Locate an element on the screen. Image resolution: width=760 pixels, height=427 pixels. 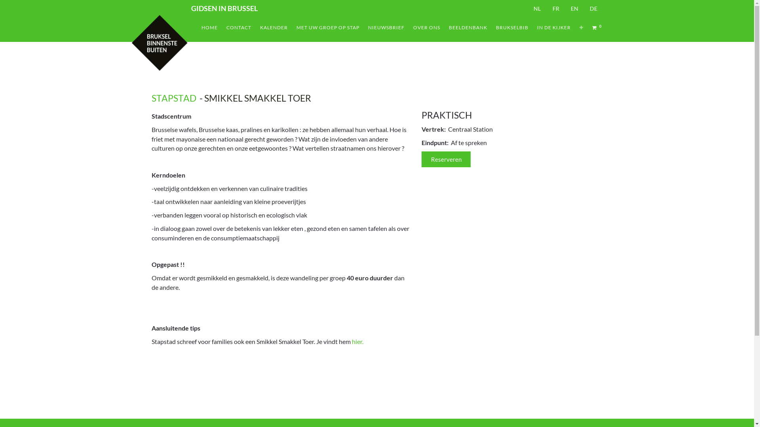
KALENDER is located at coordinates (274, 28).